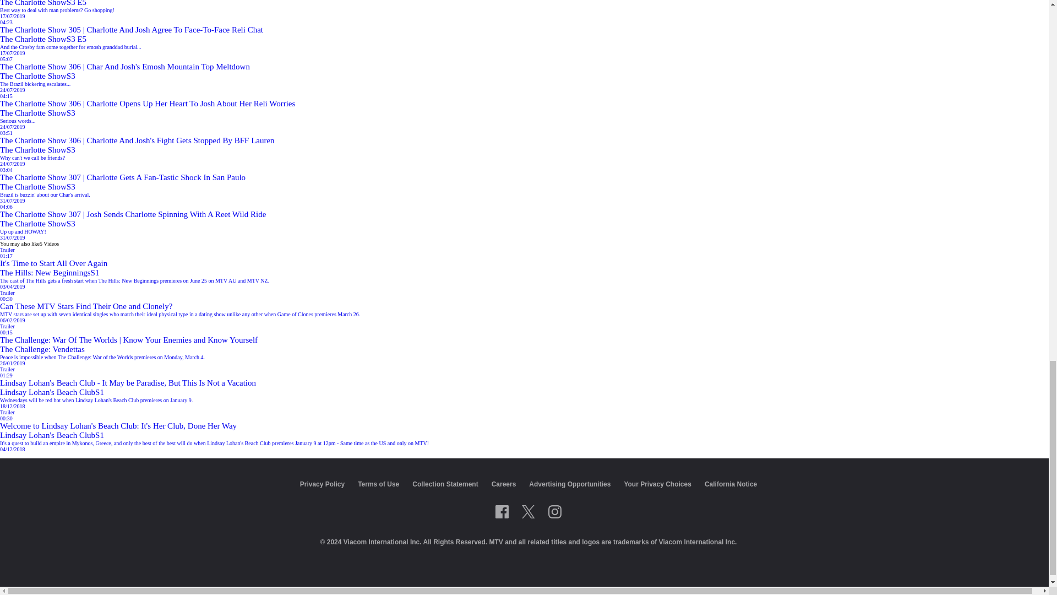 The width and height of the screenshot is (1057, 595). What do you see at coordinates (379, 483) in the screenshot?
I see `Terms of Use` at bounding box center [379, 483].